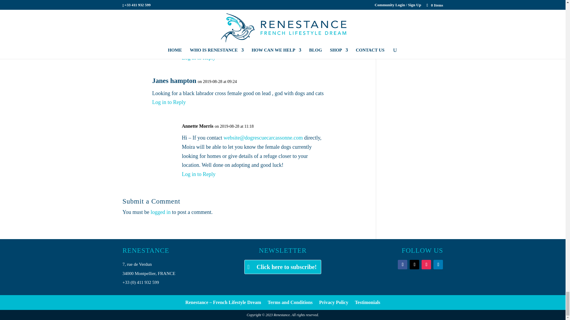 The image size is (570, 320). I want to click on Follow on Instagram, so click(426, 264).